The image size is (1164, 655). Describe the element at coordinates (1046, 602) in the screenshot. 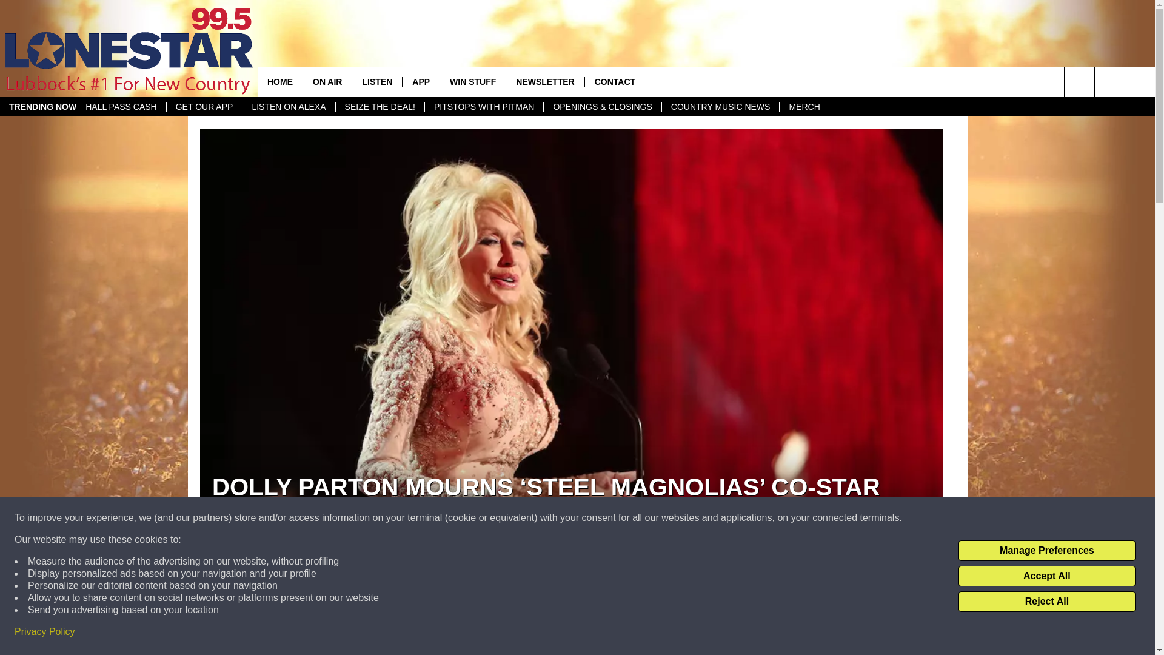

I see `Reject All` at that location.